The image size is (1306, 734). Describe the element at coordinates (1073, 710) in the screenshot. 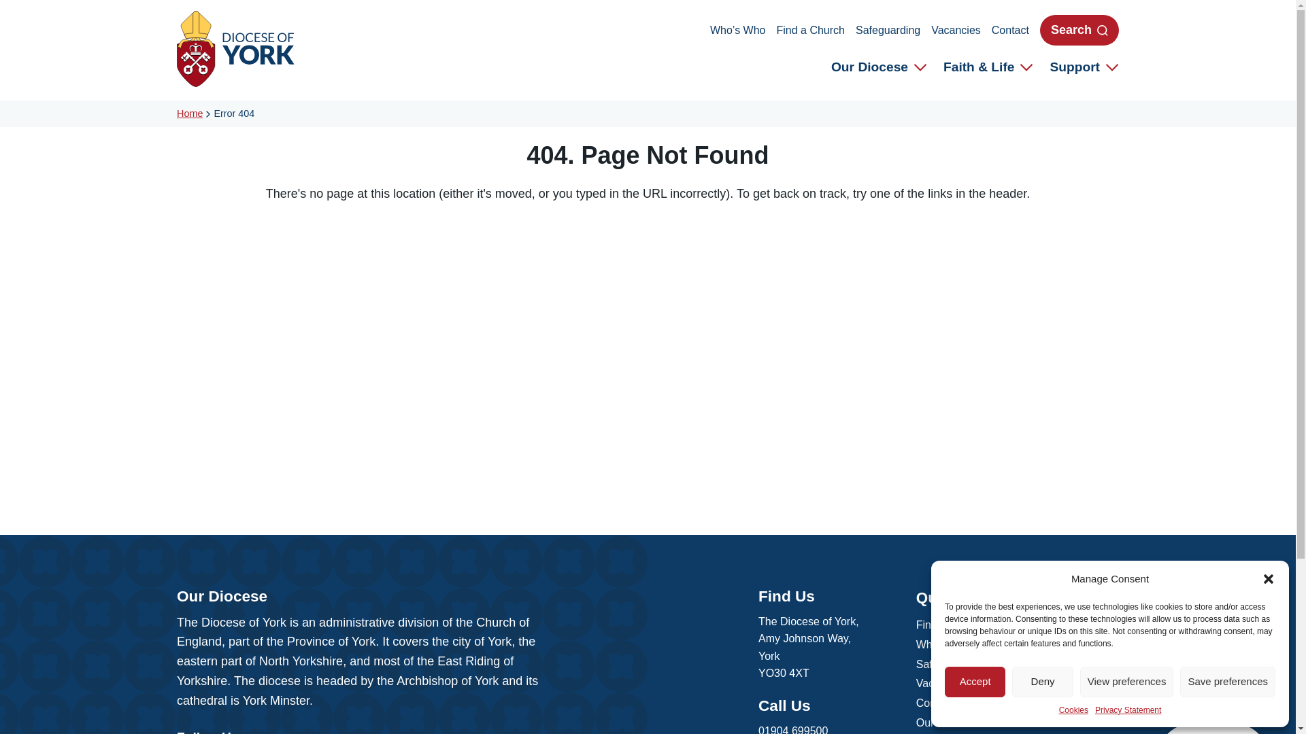

I see `Cookies` at that location.